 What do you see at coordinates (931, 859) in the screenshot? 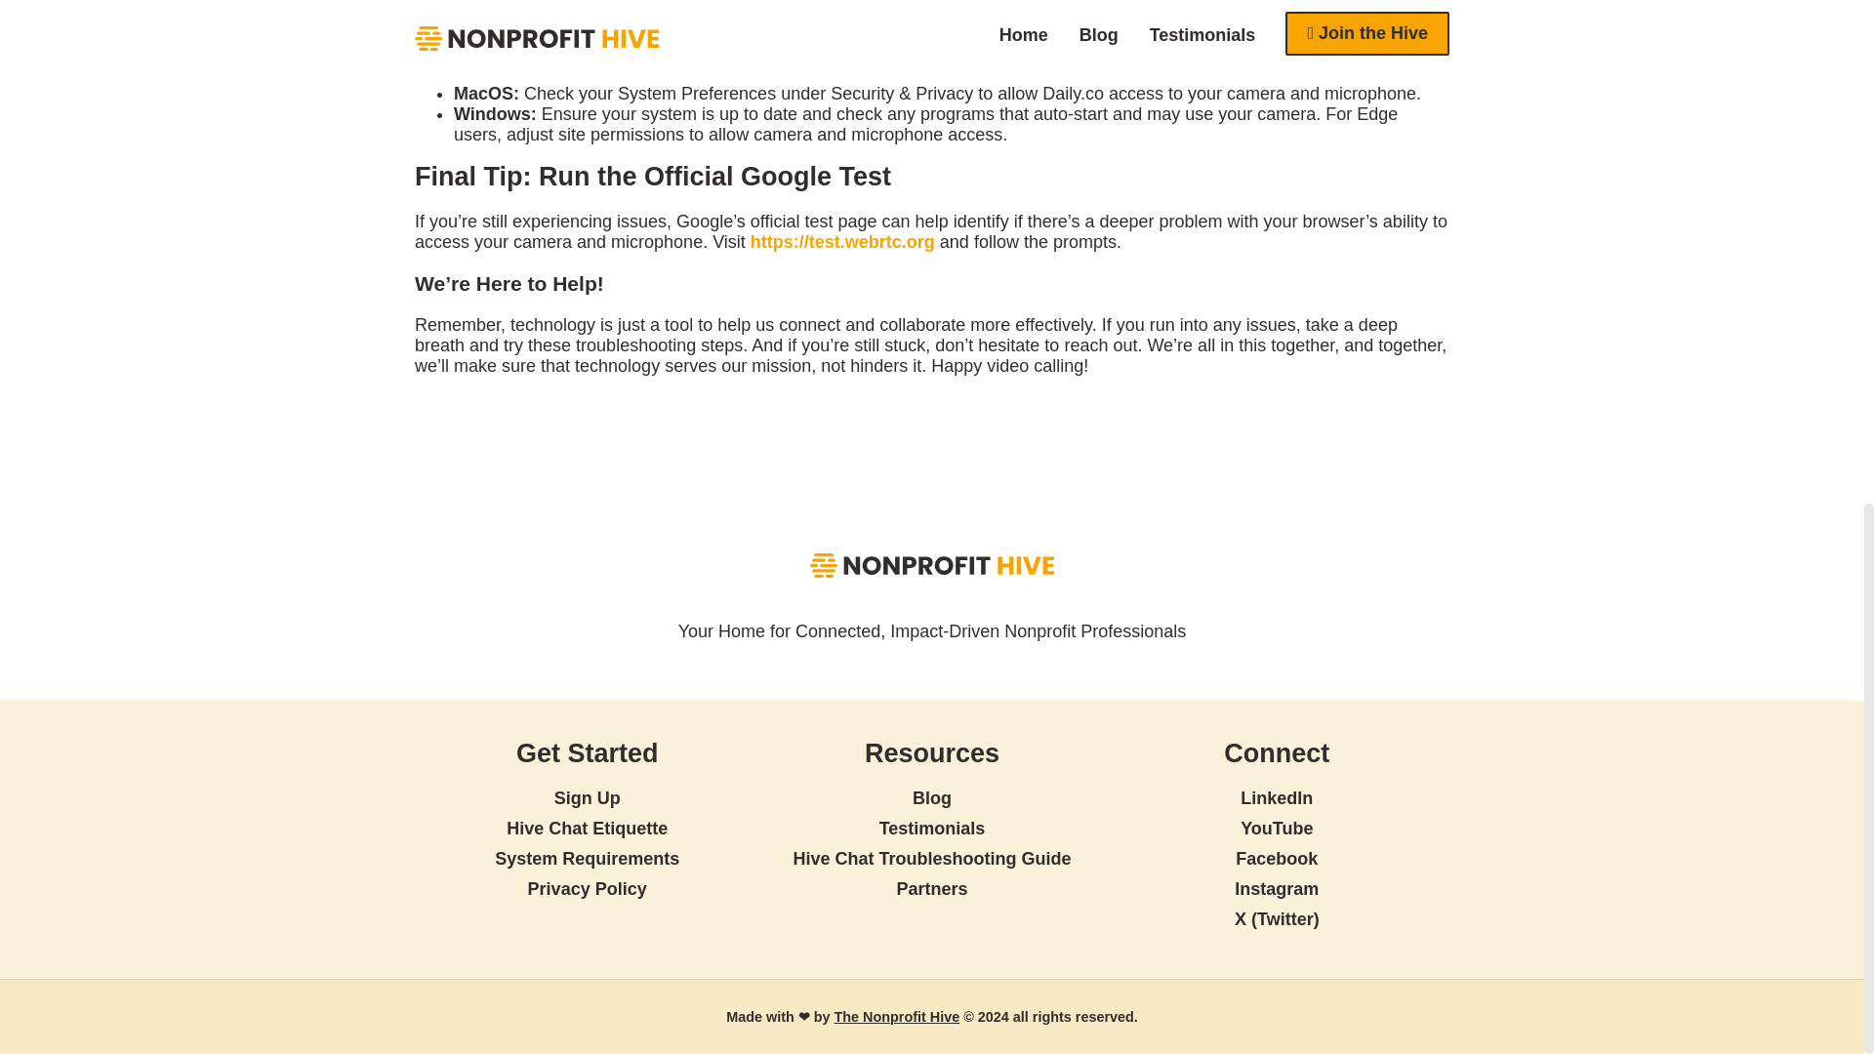
I see `Hive Chat Troubleshooting Guide` at bounding box center [931, 859].